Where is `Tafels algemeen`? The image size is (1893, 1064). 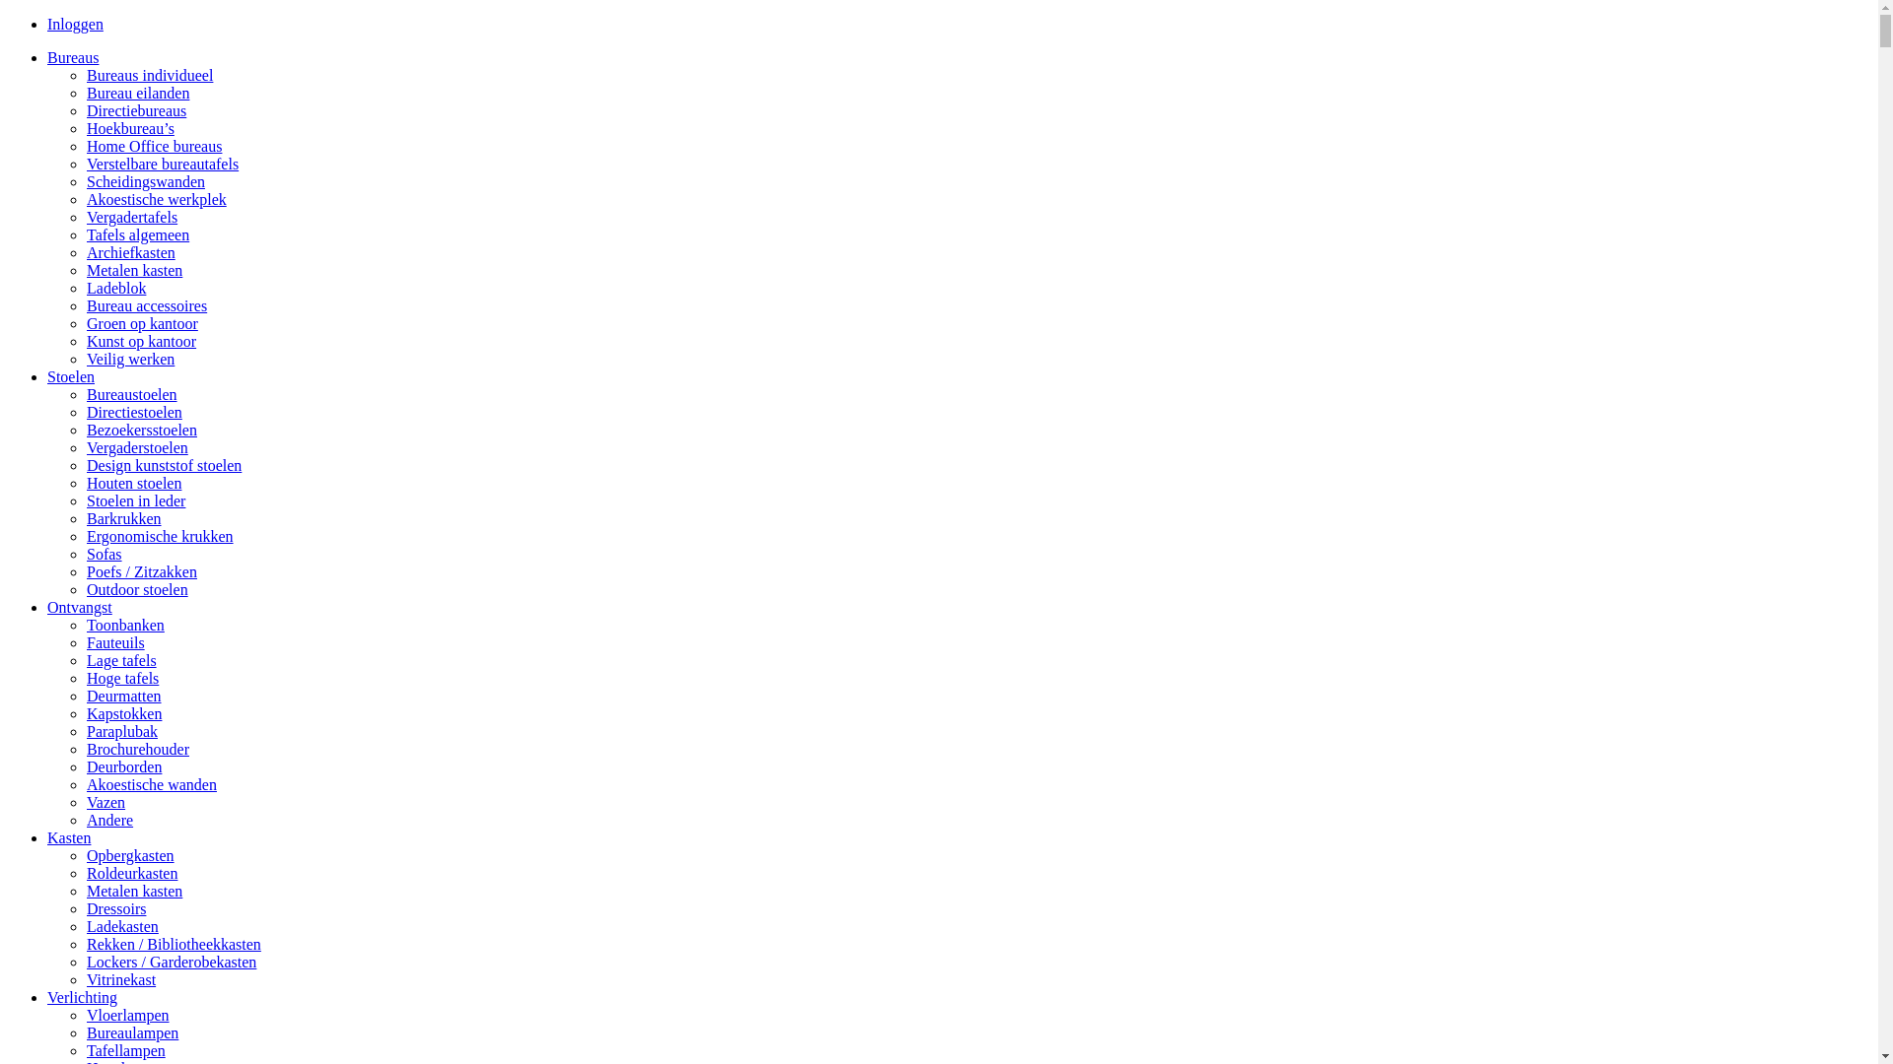
Tafels algemeen is located at coordinates (138, 234).